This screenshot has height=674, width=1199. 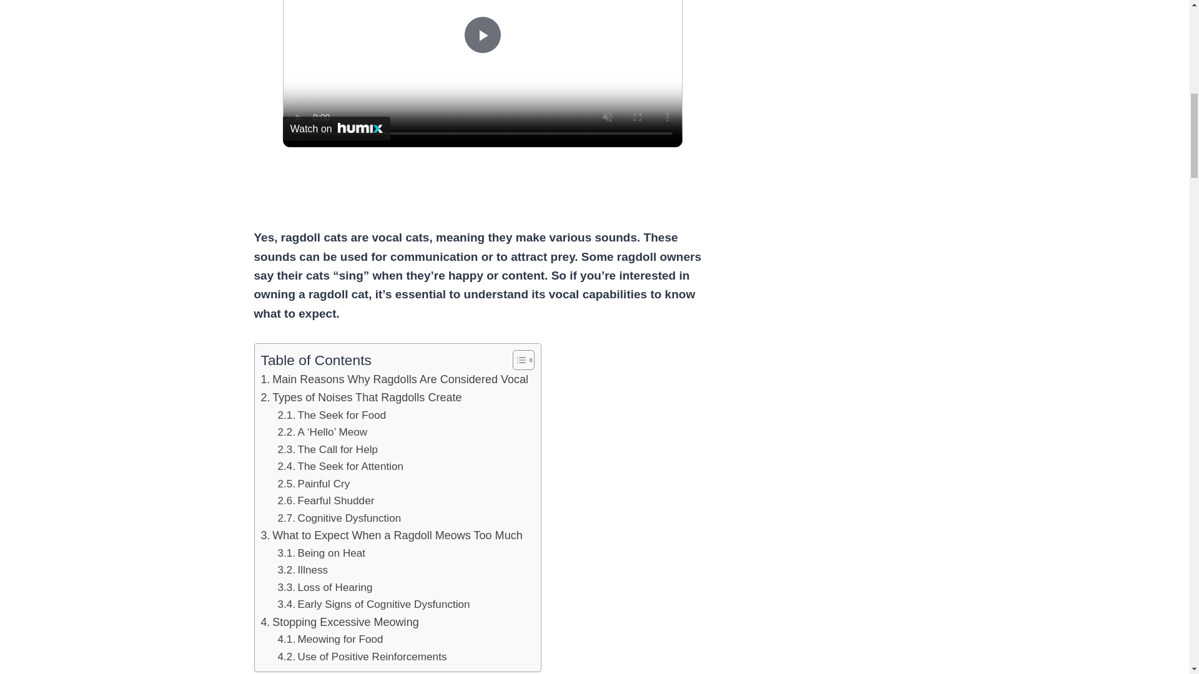 What do you see at coordinates (313, 484) in the screenshot?
I see `Painful Cry` at bounding box center [313, 484].